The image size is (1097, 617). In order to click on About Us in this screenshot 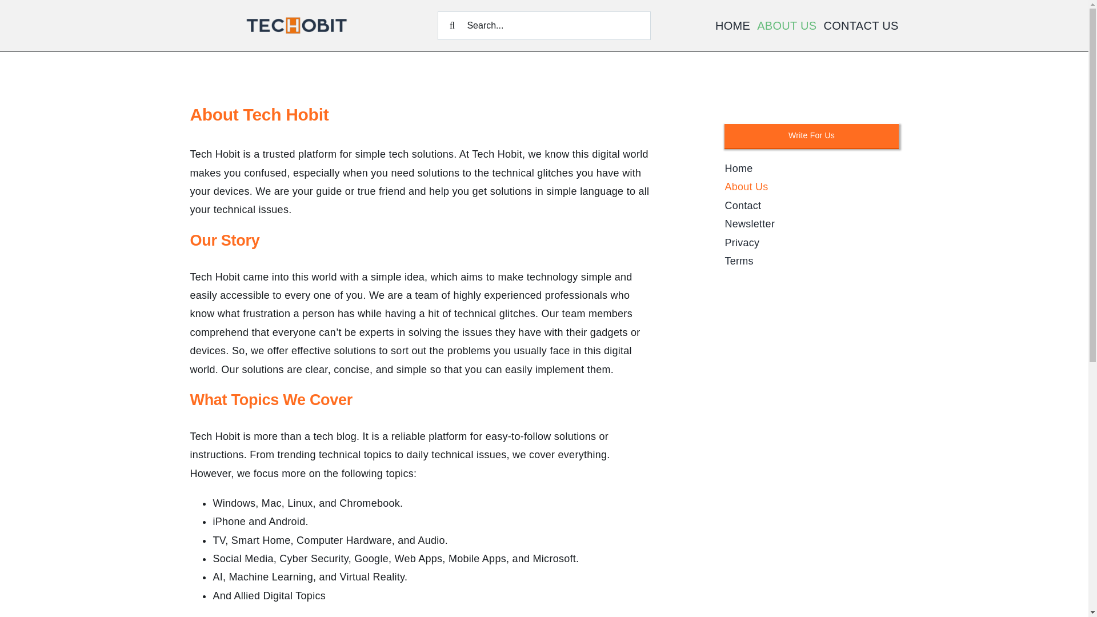, I will do `click(811, 187)`.